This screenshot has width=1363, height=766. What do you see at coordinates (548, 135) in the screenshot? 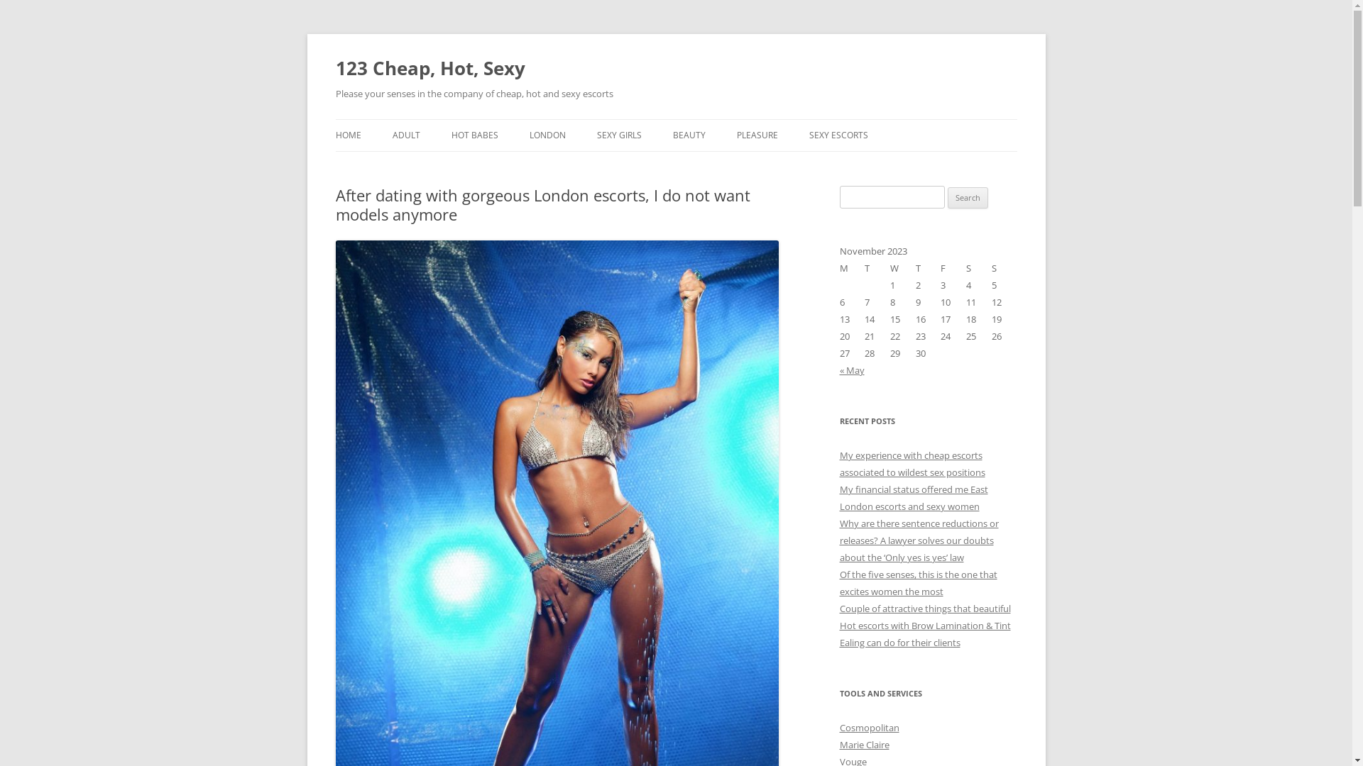
I see `LONDON` at bounding box center [548, 135].